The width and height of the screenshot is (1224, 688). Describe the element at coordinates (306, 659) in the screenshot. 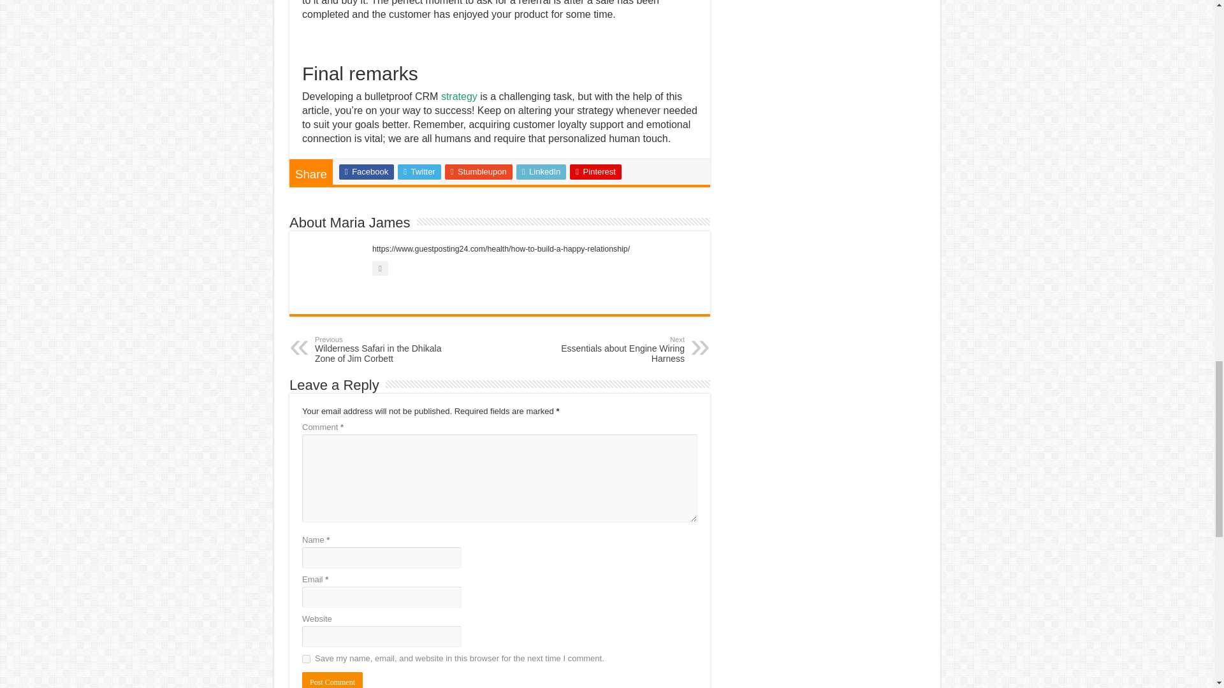

I see `yes` at that location.